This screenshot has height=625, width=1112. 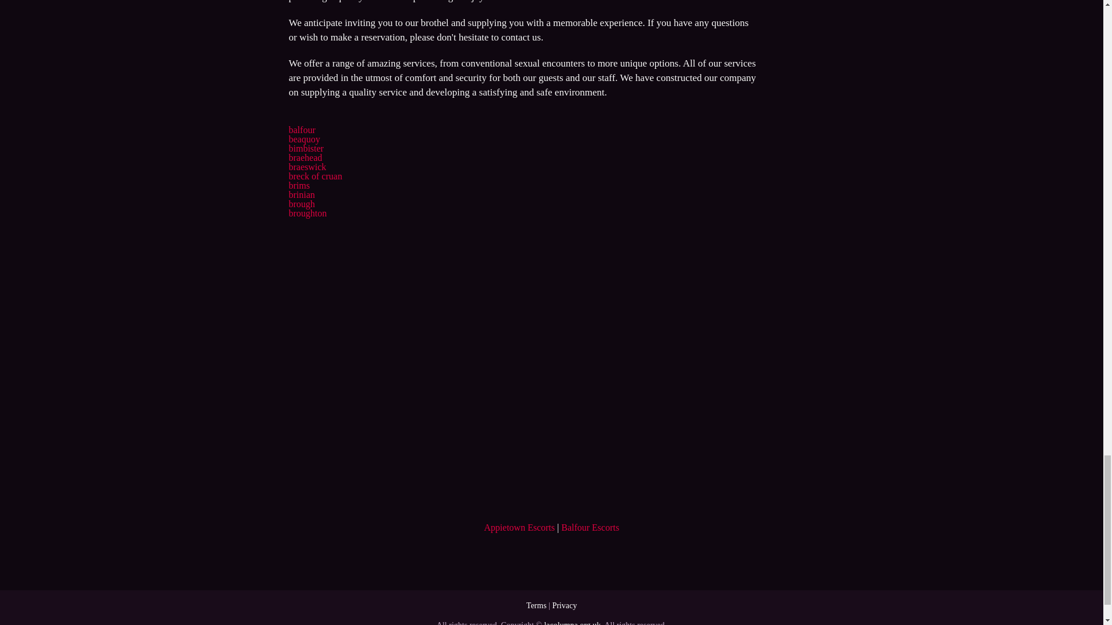 What do you see at coordinates (298, 185) in the screenshot?
I see `brims` at bounding box center [298, 185].